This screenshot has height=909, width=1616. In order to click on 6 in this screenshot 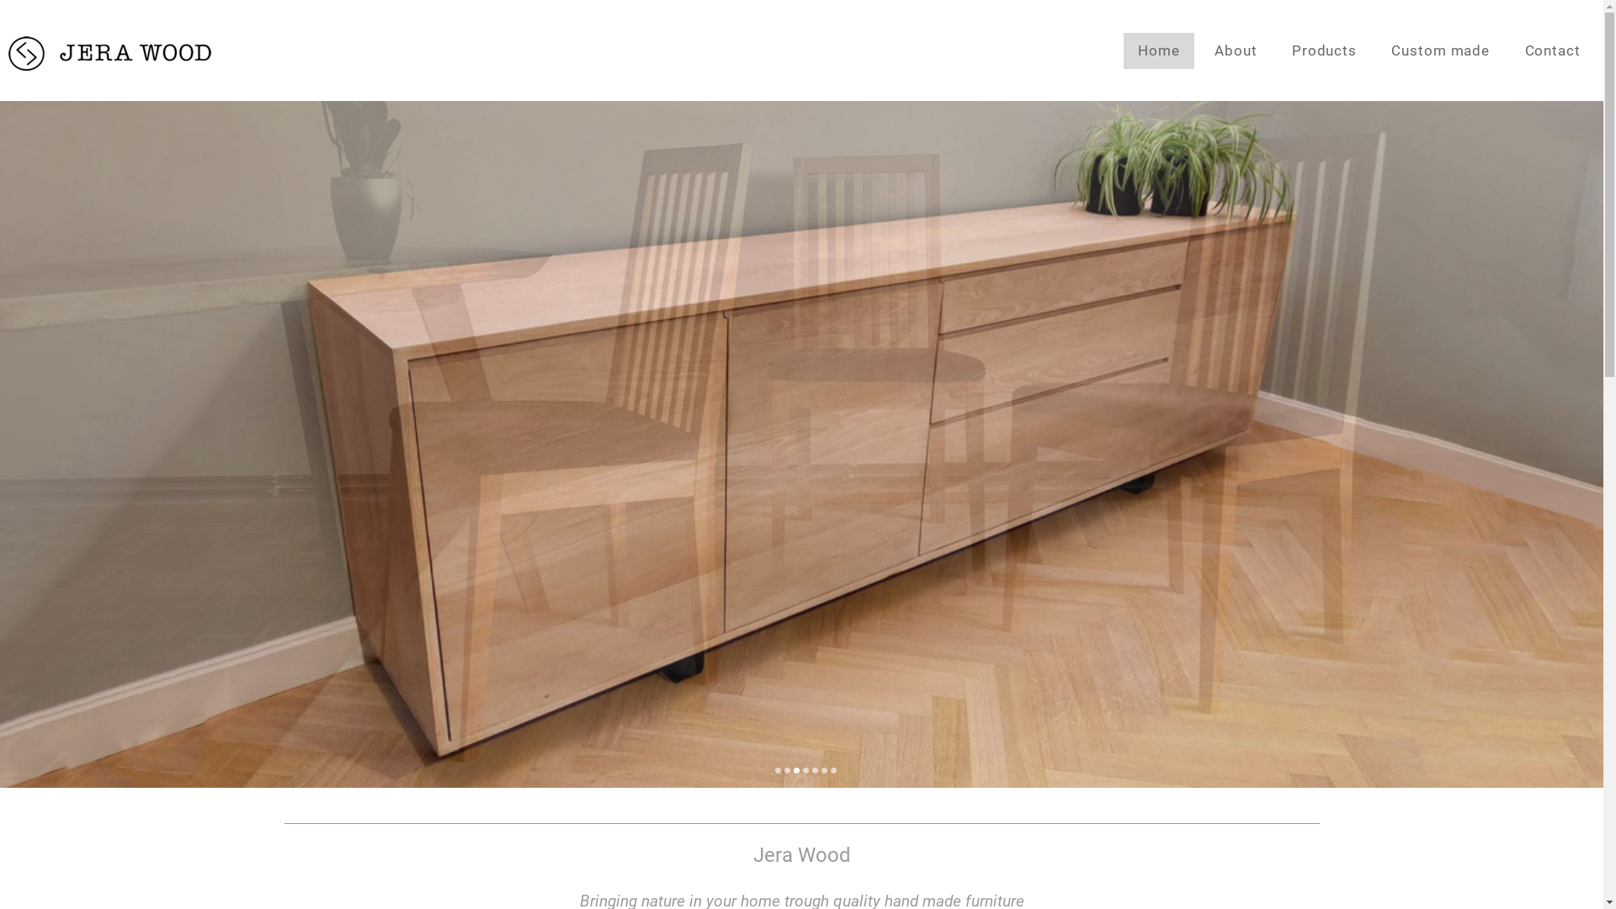, I will do `click(825, 771)`.